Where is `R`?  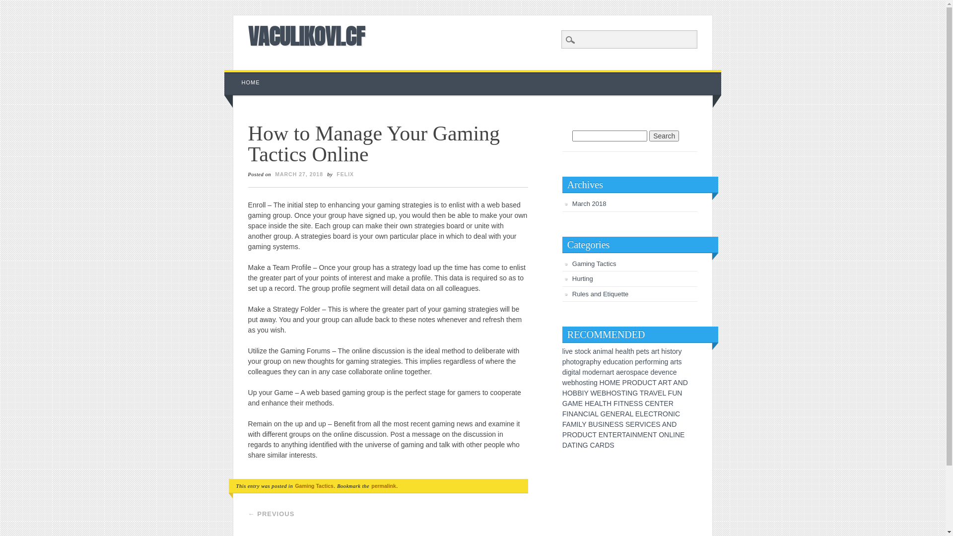
R is located at coordinates (637, 424).